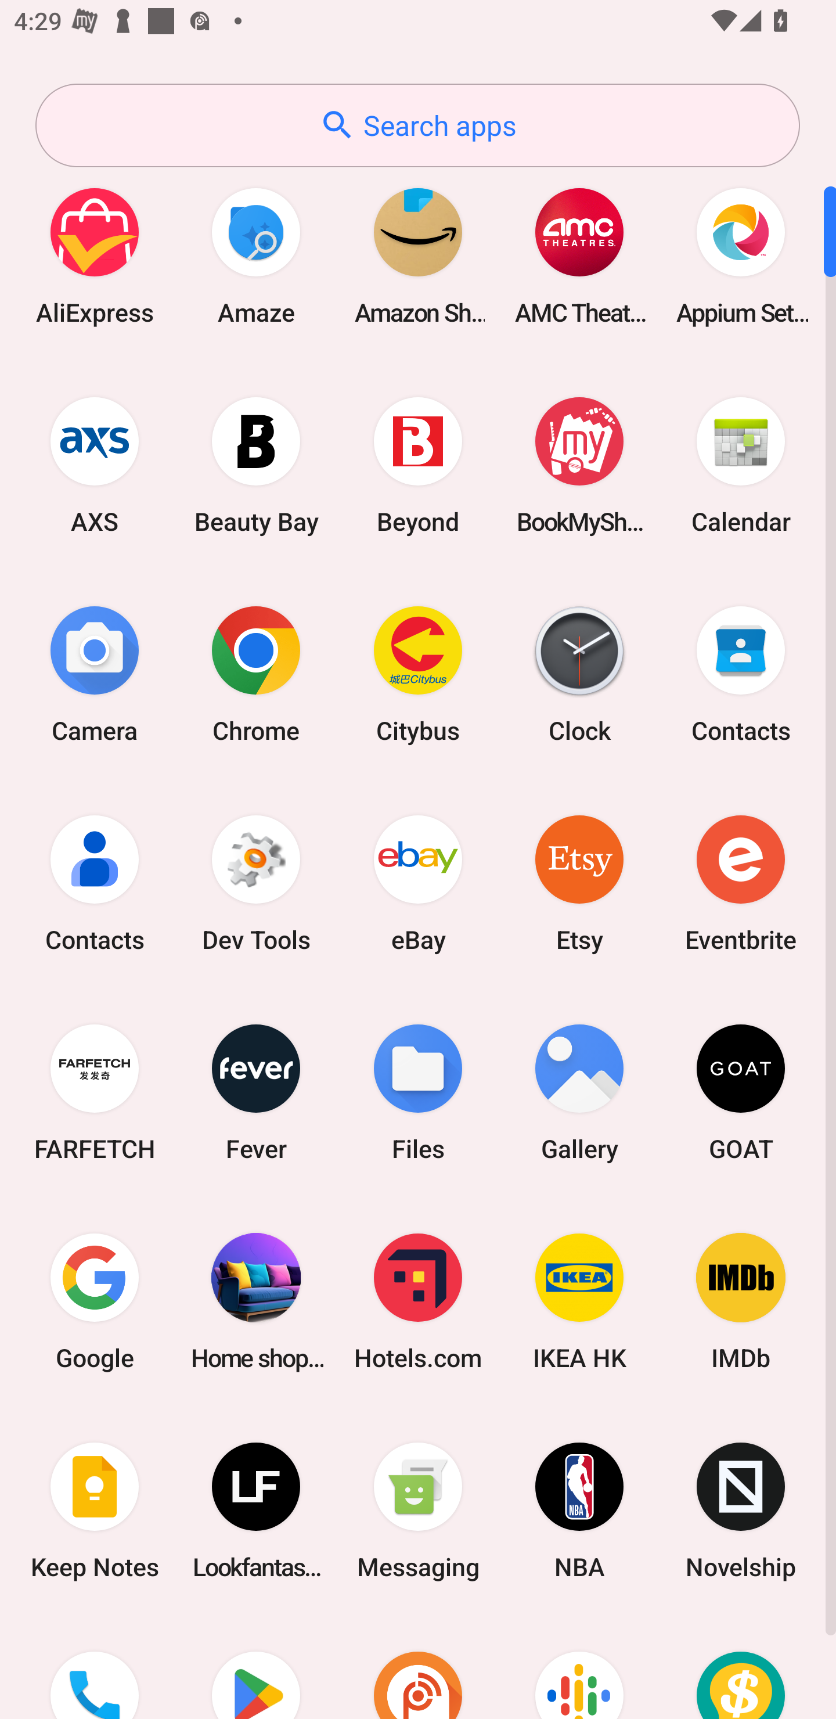  I want to click on Gallery, so click(579, 1092).